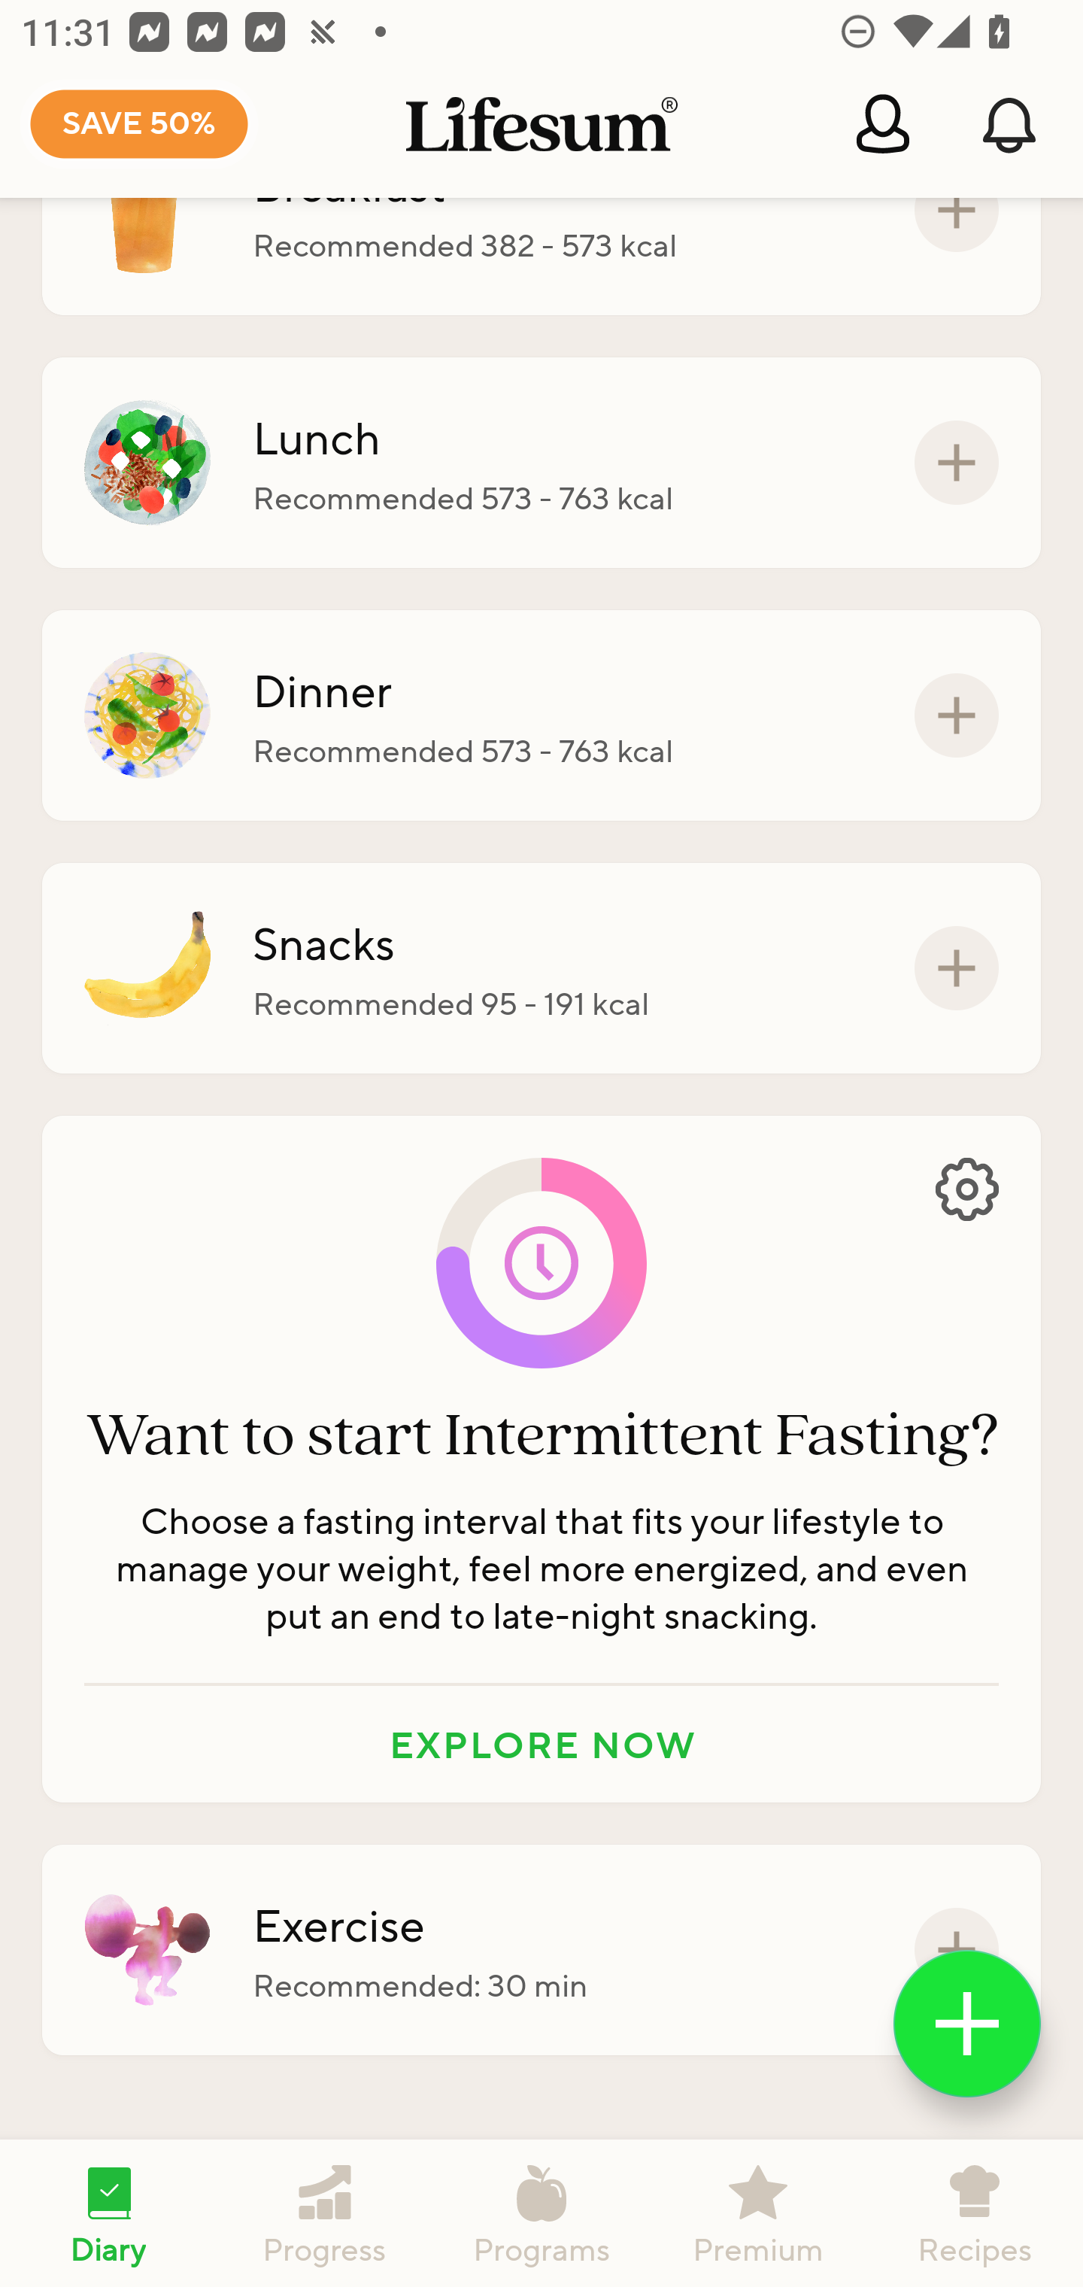  I want to click on EXPLORE NOW, so click(541, 1744).